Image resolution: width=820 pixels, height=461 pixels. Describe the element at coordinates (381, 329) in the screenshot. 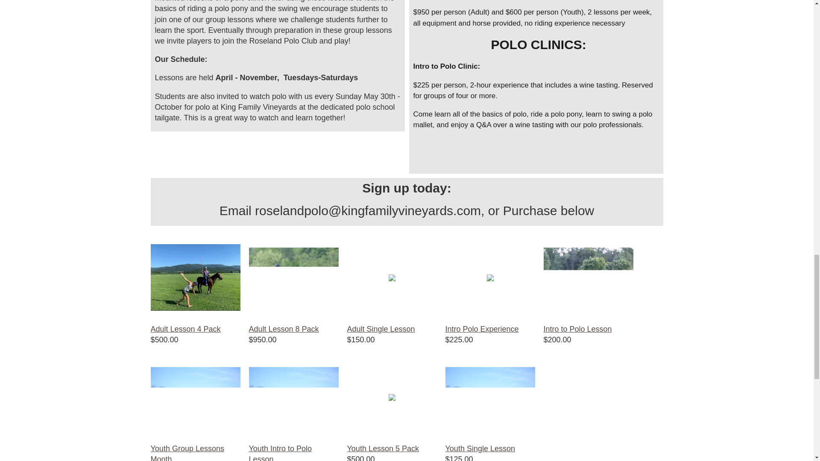

I see `Adult Single Lesson` at that location.